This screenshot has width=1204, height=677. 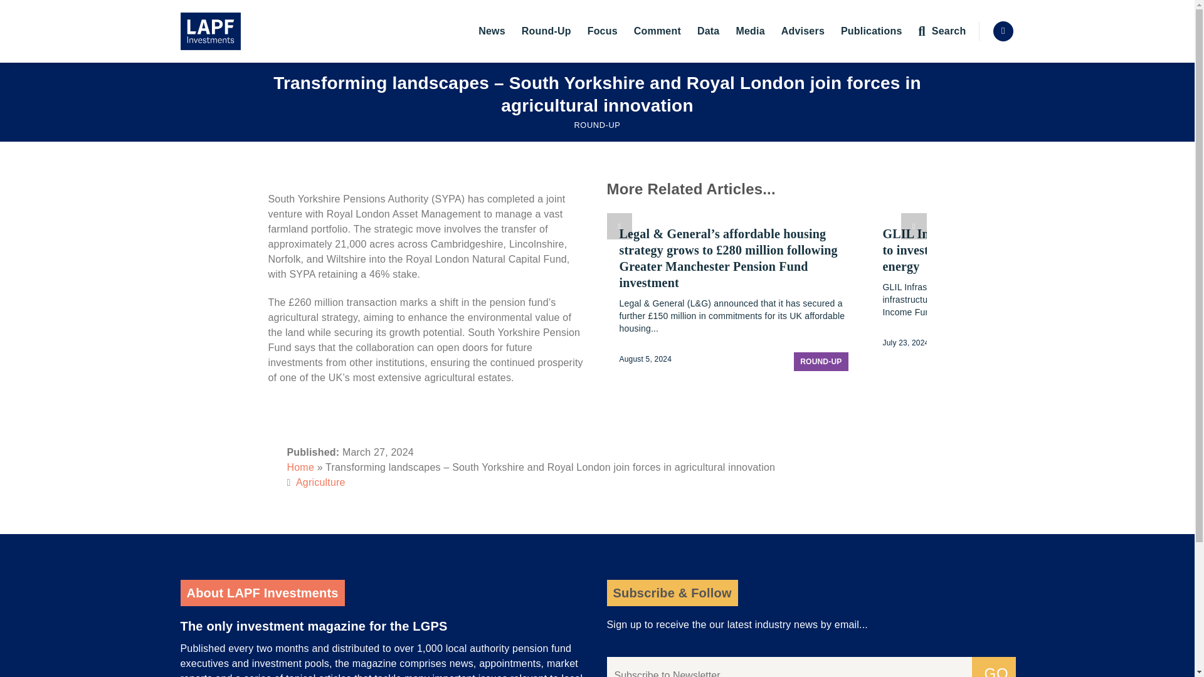 What do you see at coordinates (707, 31) in the screenshot?
I see `Data` at bounding box center [707, 31].